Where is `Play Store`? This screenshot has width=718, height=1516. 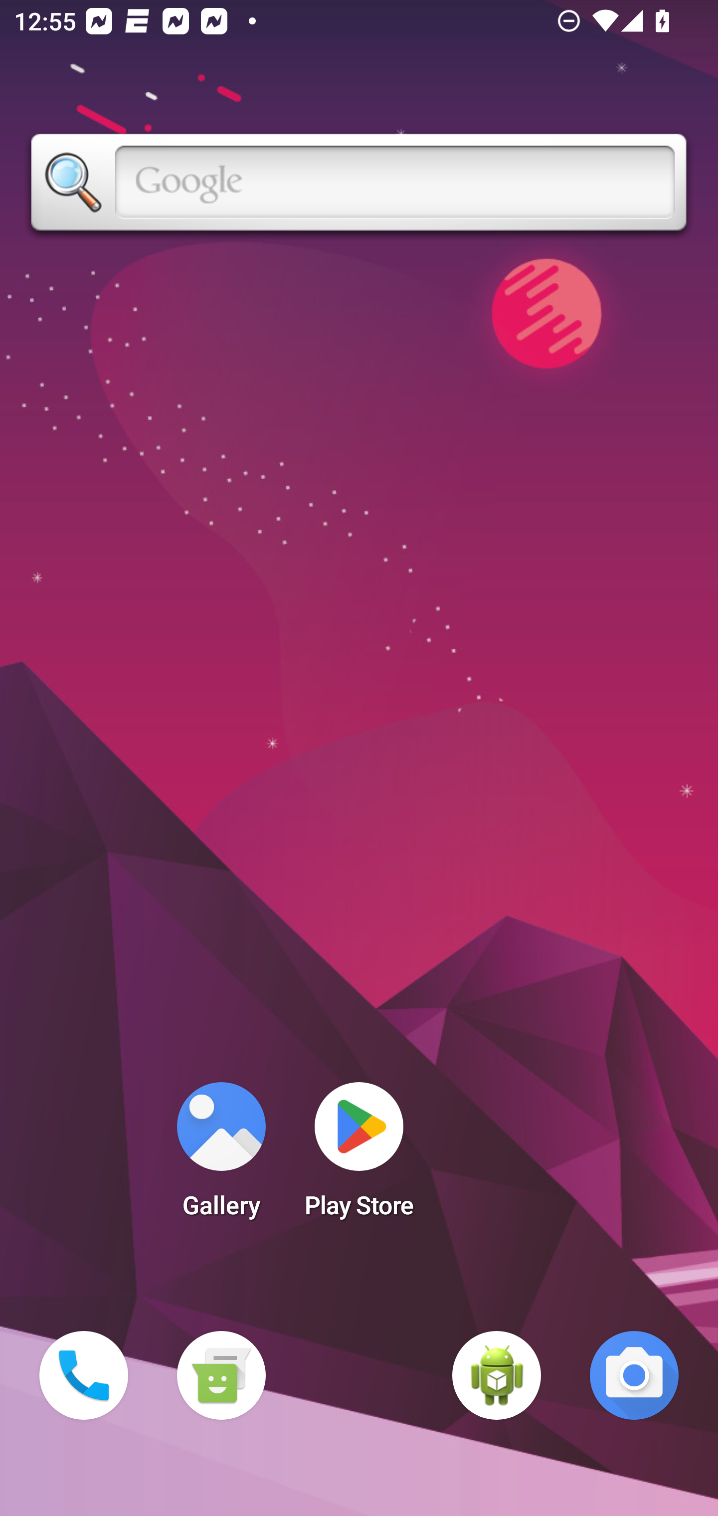
Play Store is located at coordinates (359, 1156).